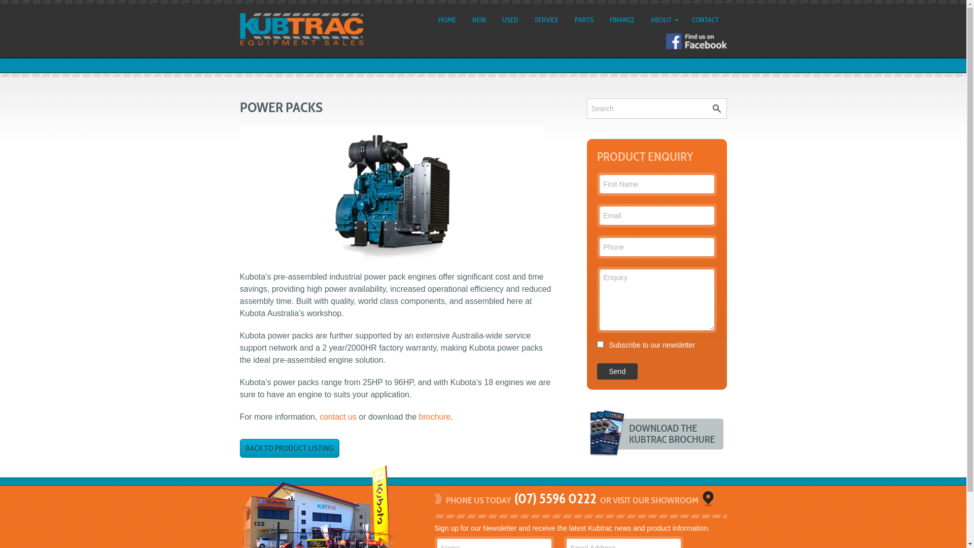 This screenshot has width=974, height=548. I want to click on HOME, so click(447, 20).